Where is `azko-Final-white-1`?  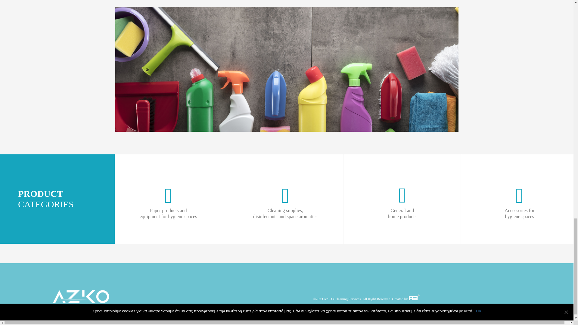
azko-Final-white-1 is located at coordinates (81, 299).